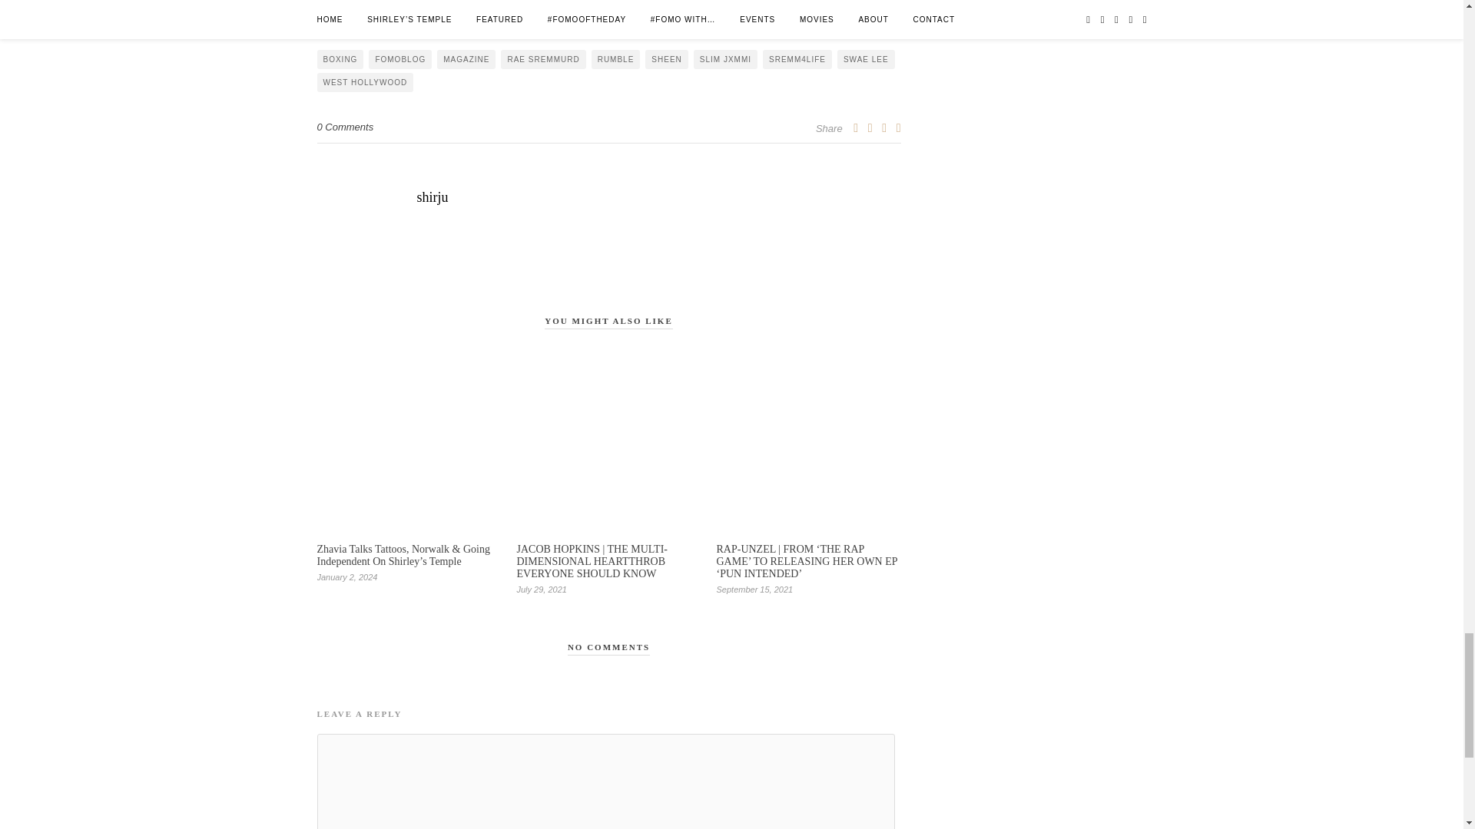  What do you see at coordinates (615, 58) in the screenshot?
I see `RUMBLE` at bounding box center [615, 58].